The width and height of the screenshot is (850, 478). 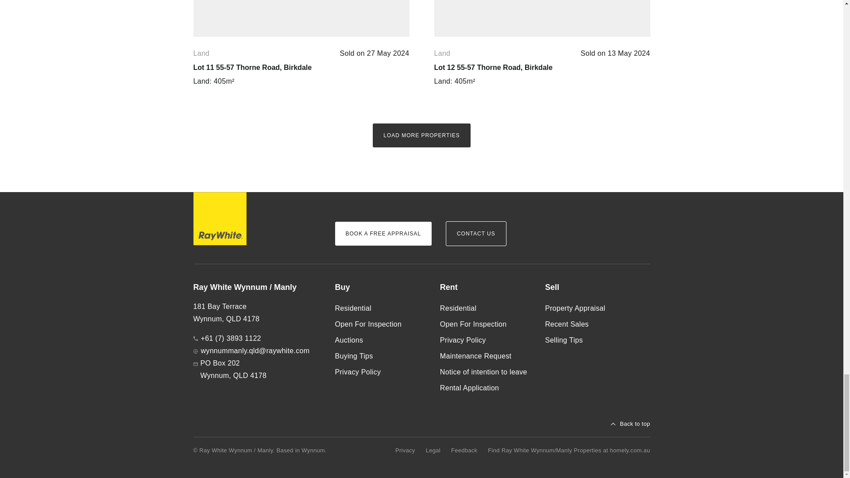 I want to click on SOLD, so click(x=542, y=19).